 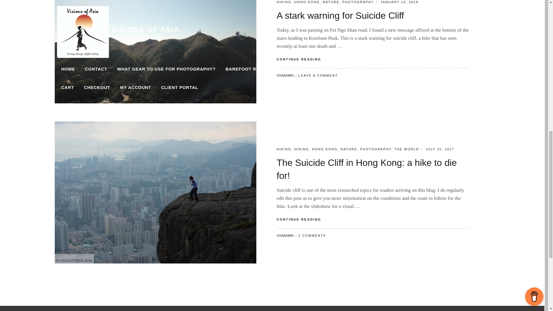 I want to click on VOAADMIN, so click(x=284, y=149).